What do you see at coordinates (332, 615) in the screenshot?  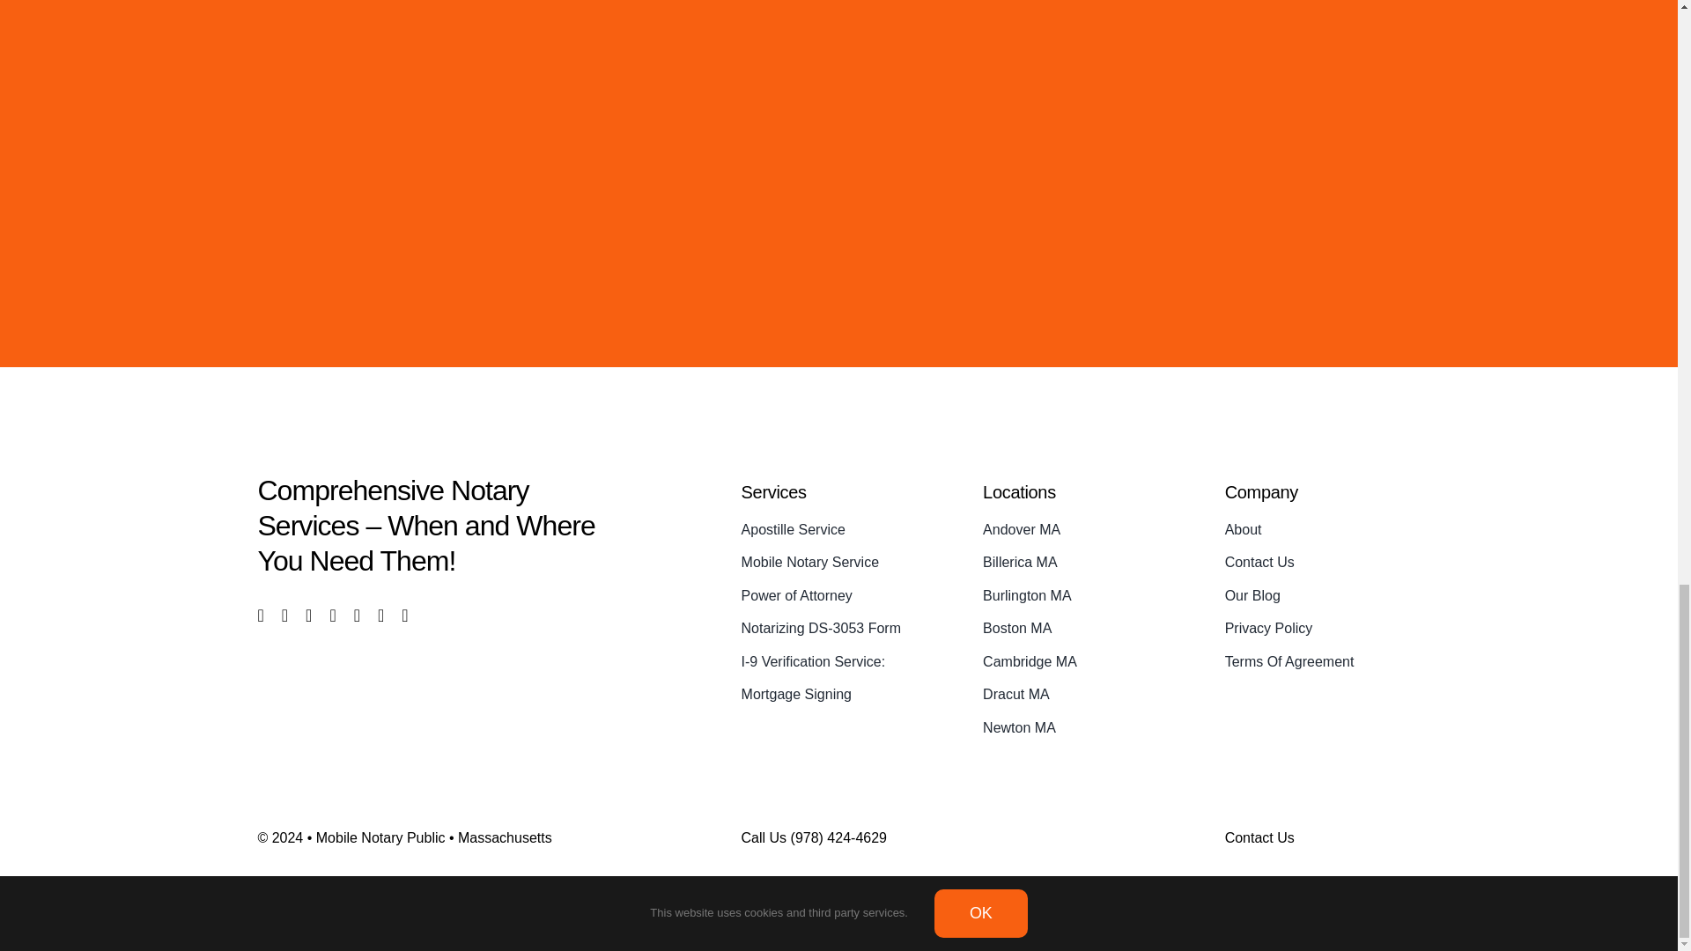 I see `YouTube` at bounding box center [332, 615].